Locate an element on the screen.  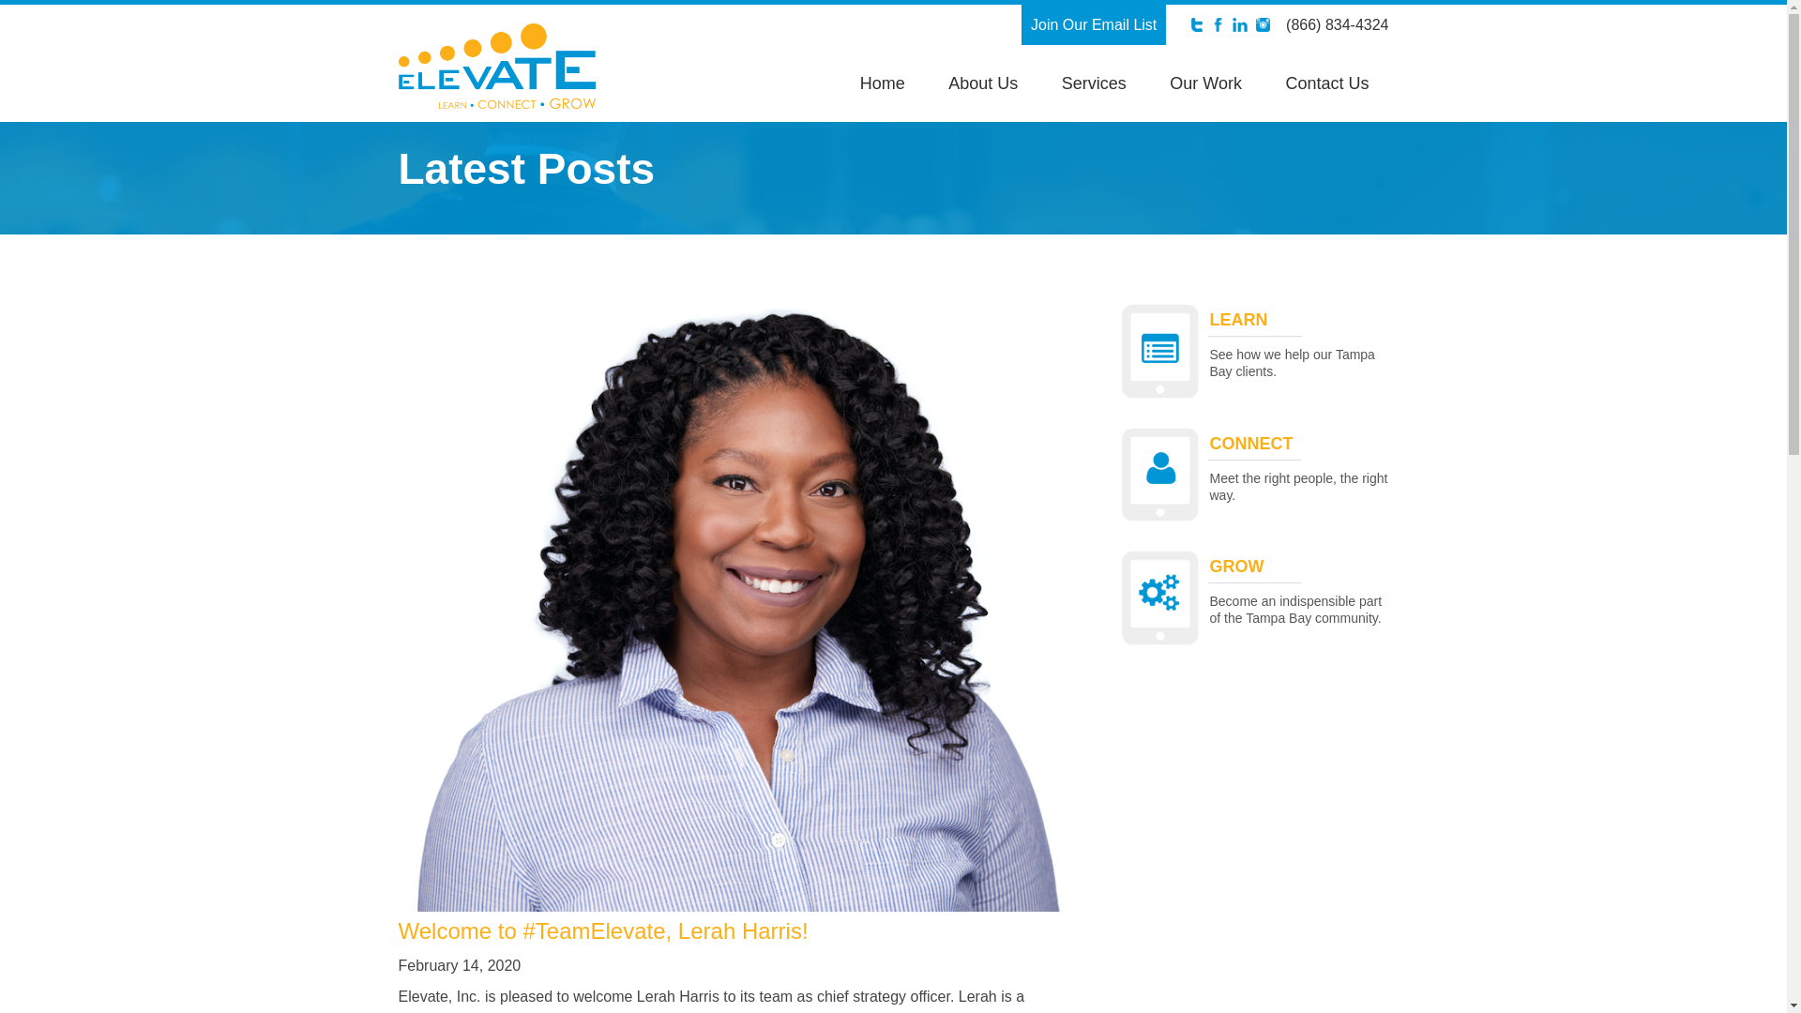
Services is located at coordinates (1094, 83).